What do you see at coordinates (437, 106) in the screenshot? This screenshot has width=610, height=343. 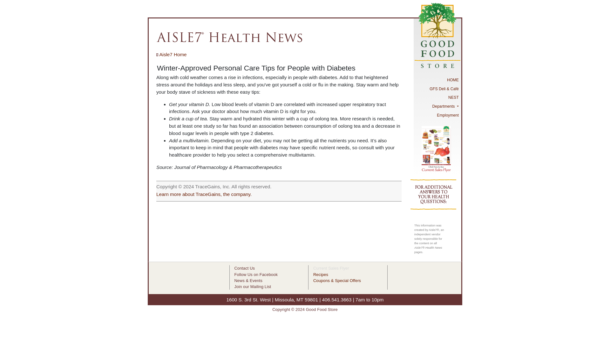 I see `Departments` at bounding box center [437, 106].